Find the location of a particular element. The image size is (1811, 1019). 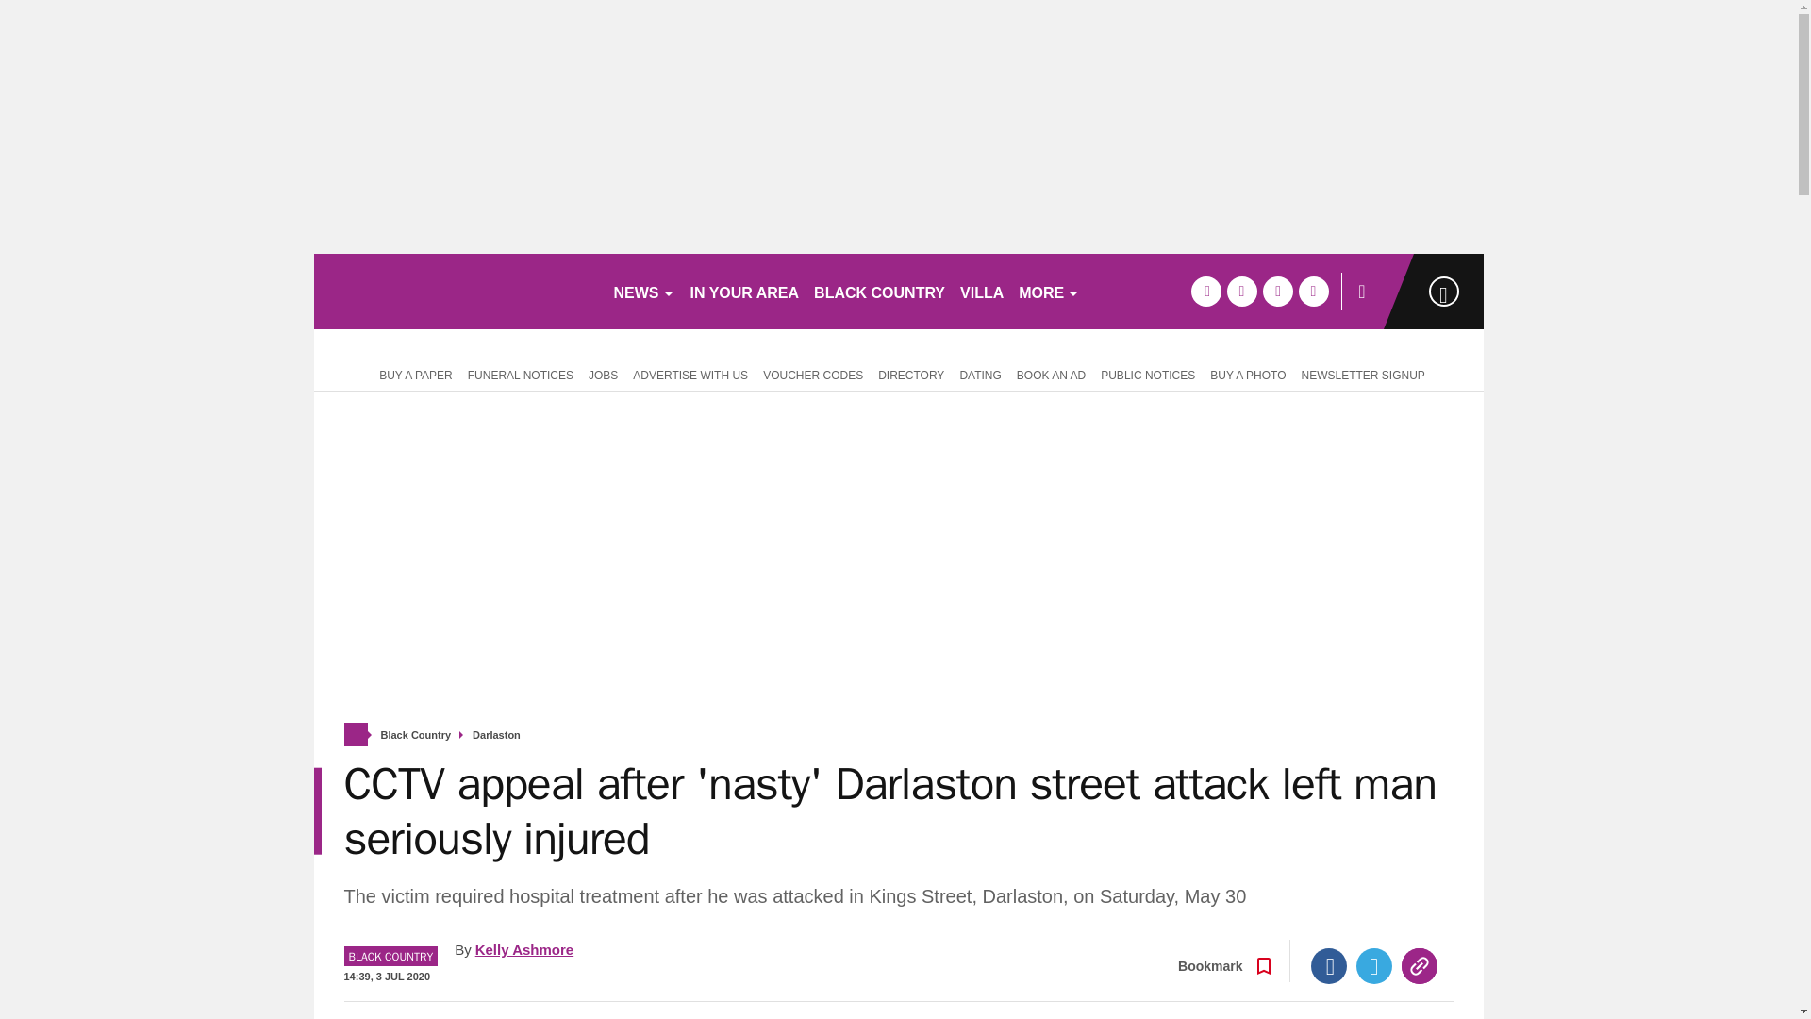

NEWS is located at coordinates (643, 291).